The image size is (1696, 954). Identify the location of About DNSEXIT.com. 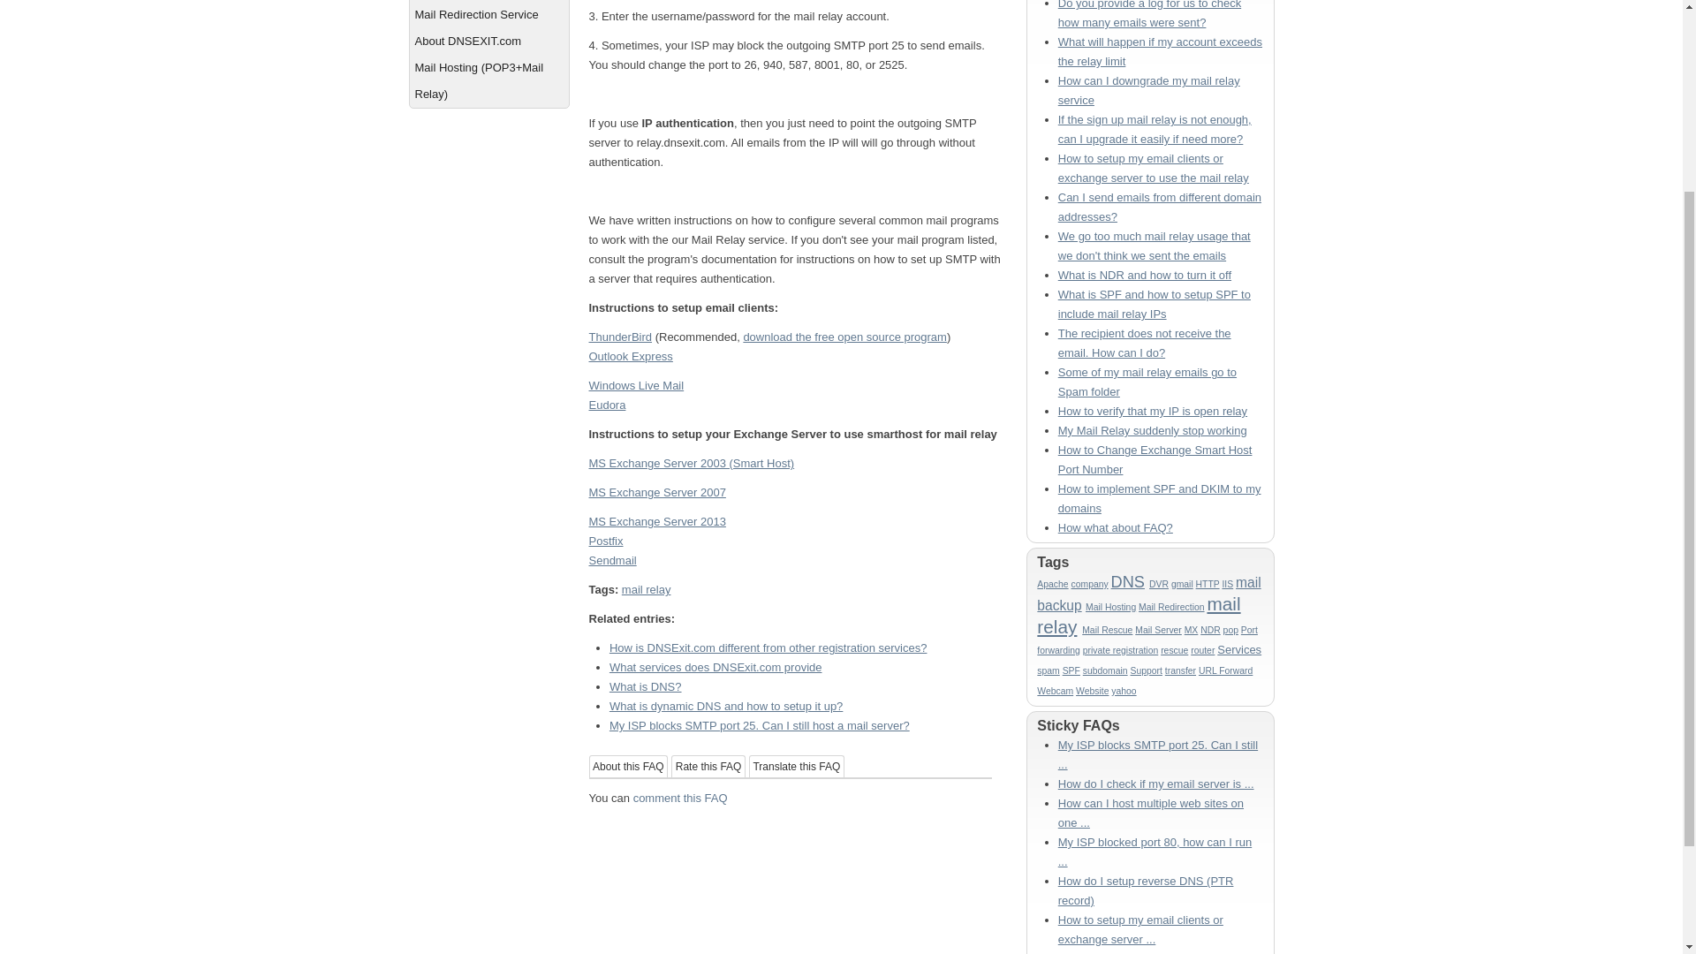
(488, 41).